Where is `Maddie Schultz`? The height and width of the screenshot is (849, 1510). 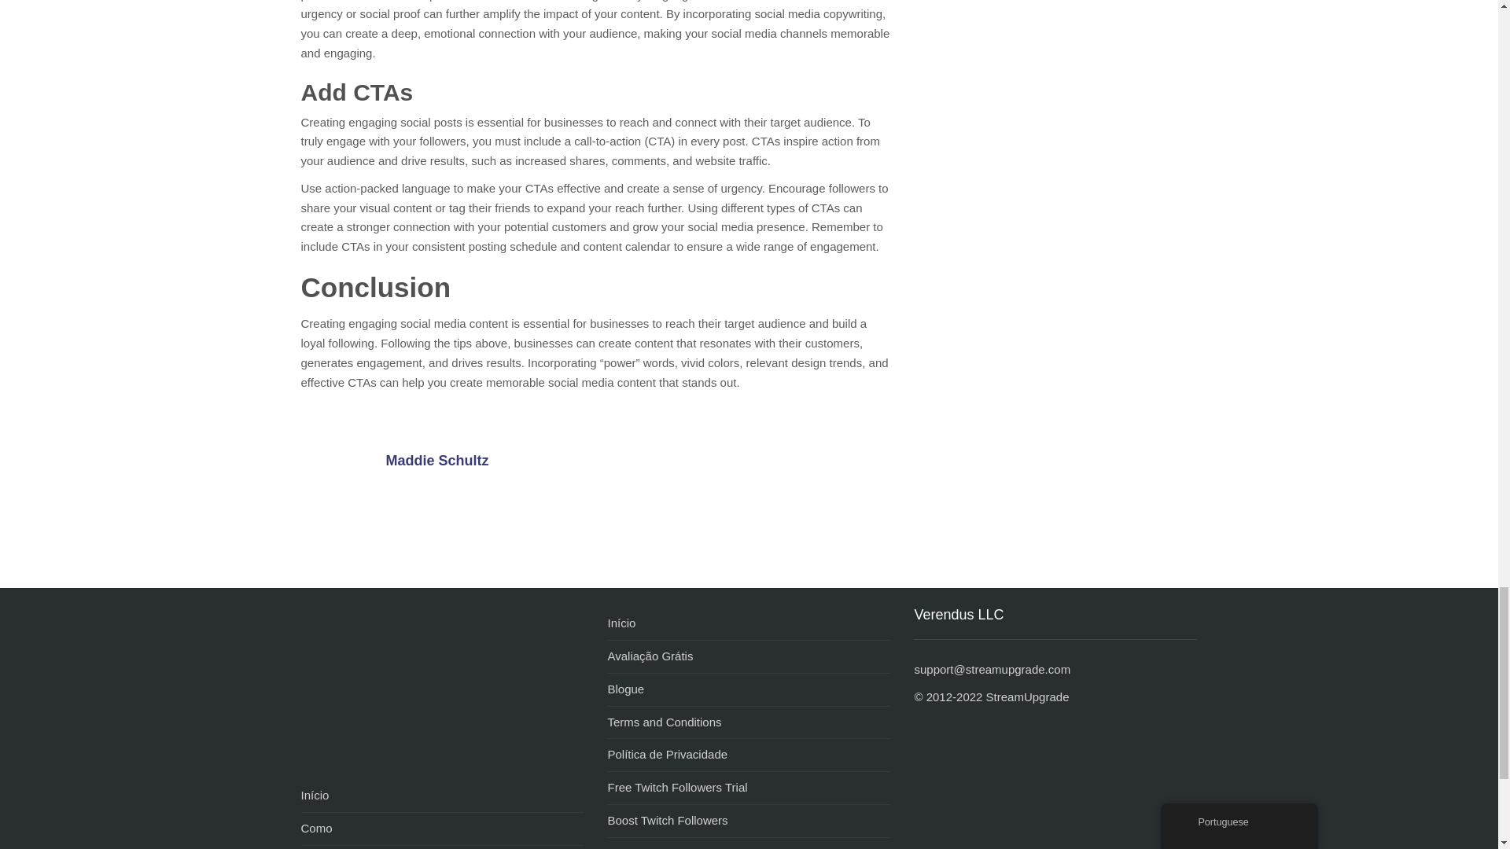 Maddie Schultz is located at coordinates (436, 461).